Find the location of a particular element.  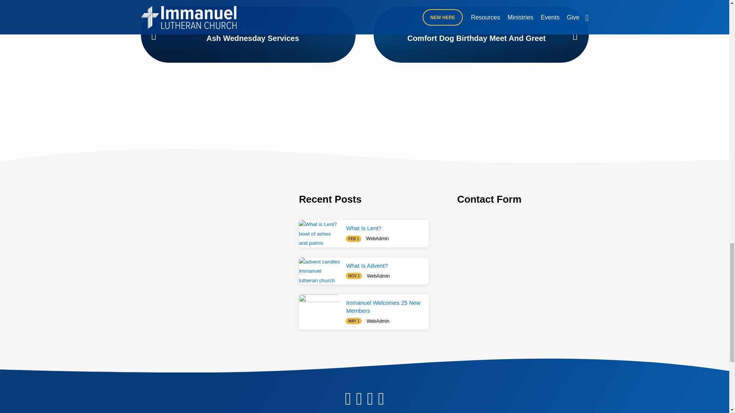

What Is Lent? is located at coordinates (319, 233).